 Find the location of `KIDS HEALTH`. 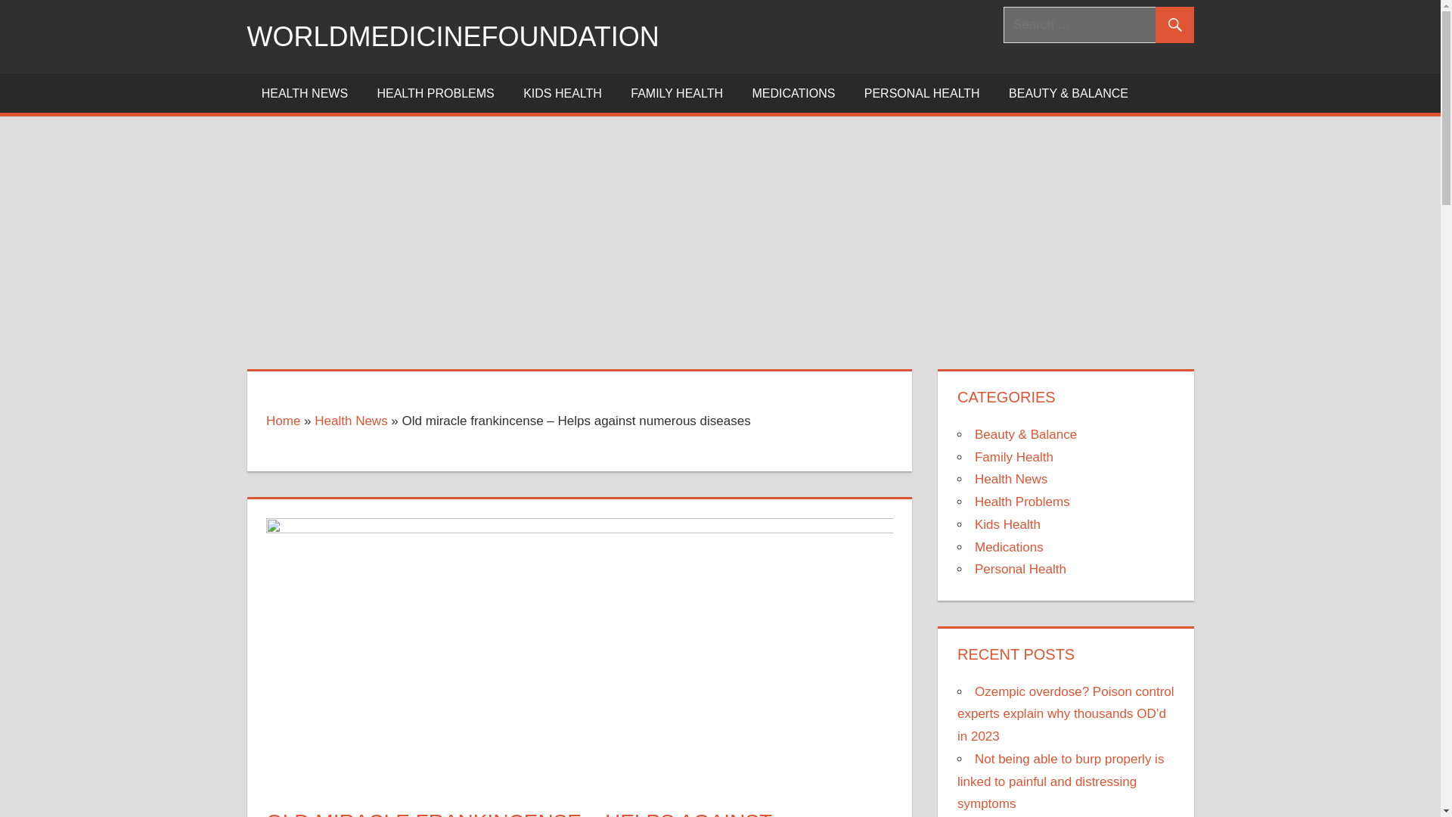

KIDS HEALTH is located at coordinates (563, 93).